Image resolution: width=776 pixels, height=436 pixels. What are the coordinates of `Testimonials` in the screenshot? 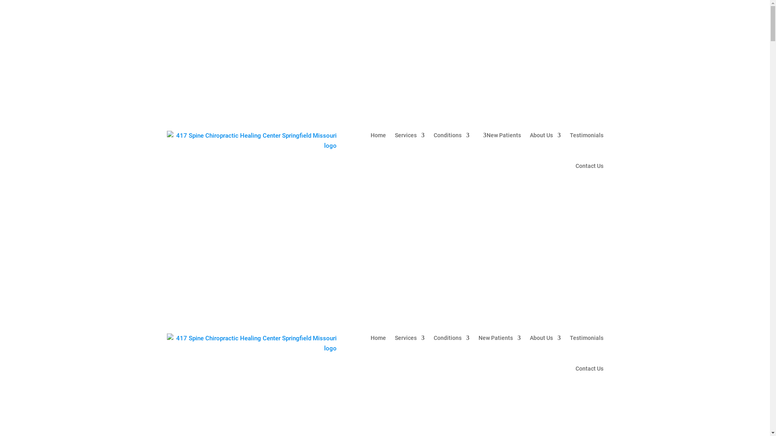 It's located at (587, 135).